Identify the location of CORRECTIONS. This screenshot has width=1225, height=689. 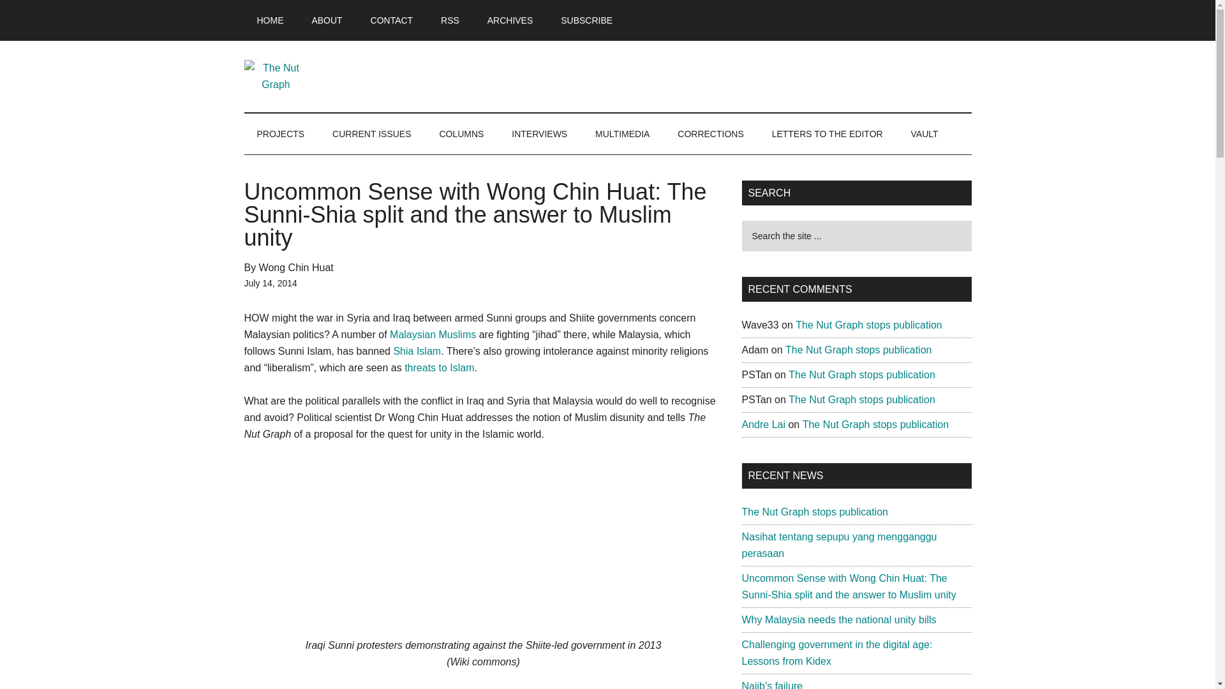
(710, 134).